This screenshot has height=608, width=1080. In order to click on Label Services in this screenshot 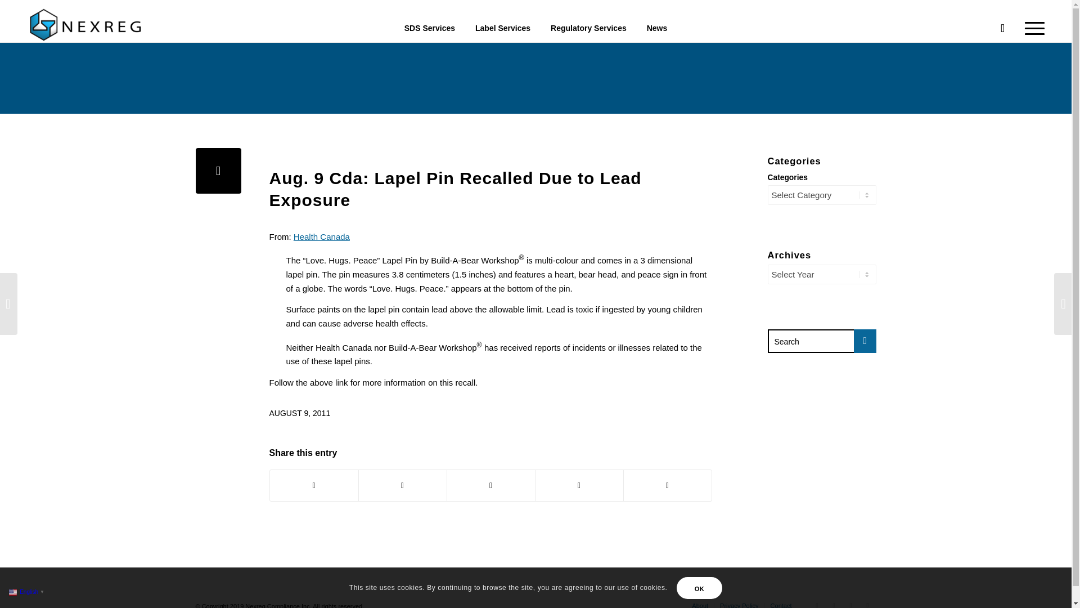, I will do `click(503, 21)`.